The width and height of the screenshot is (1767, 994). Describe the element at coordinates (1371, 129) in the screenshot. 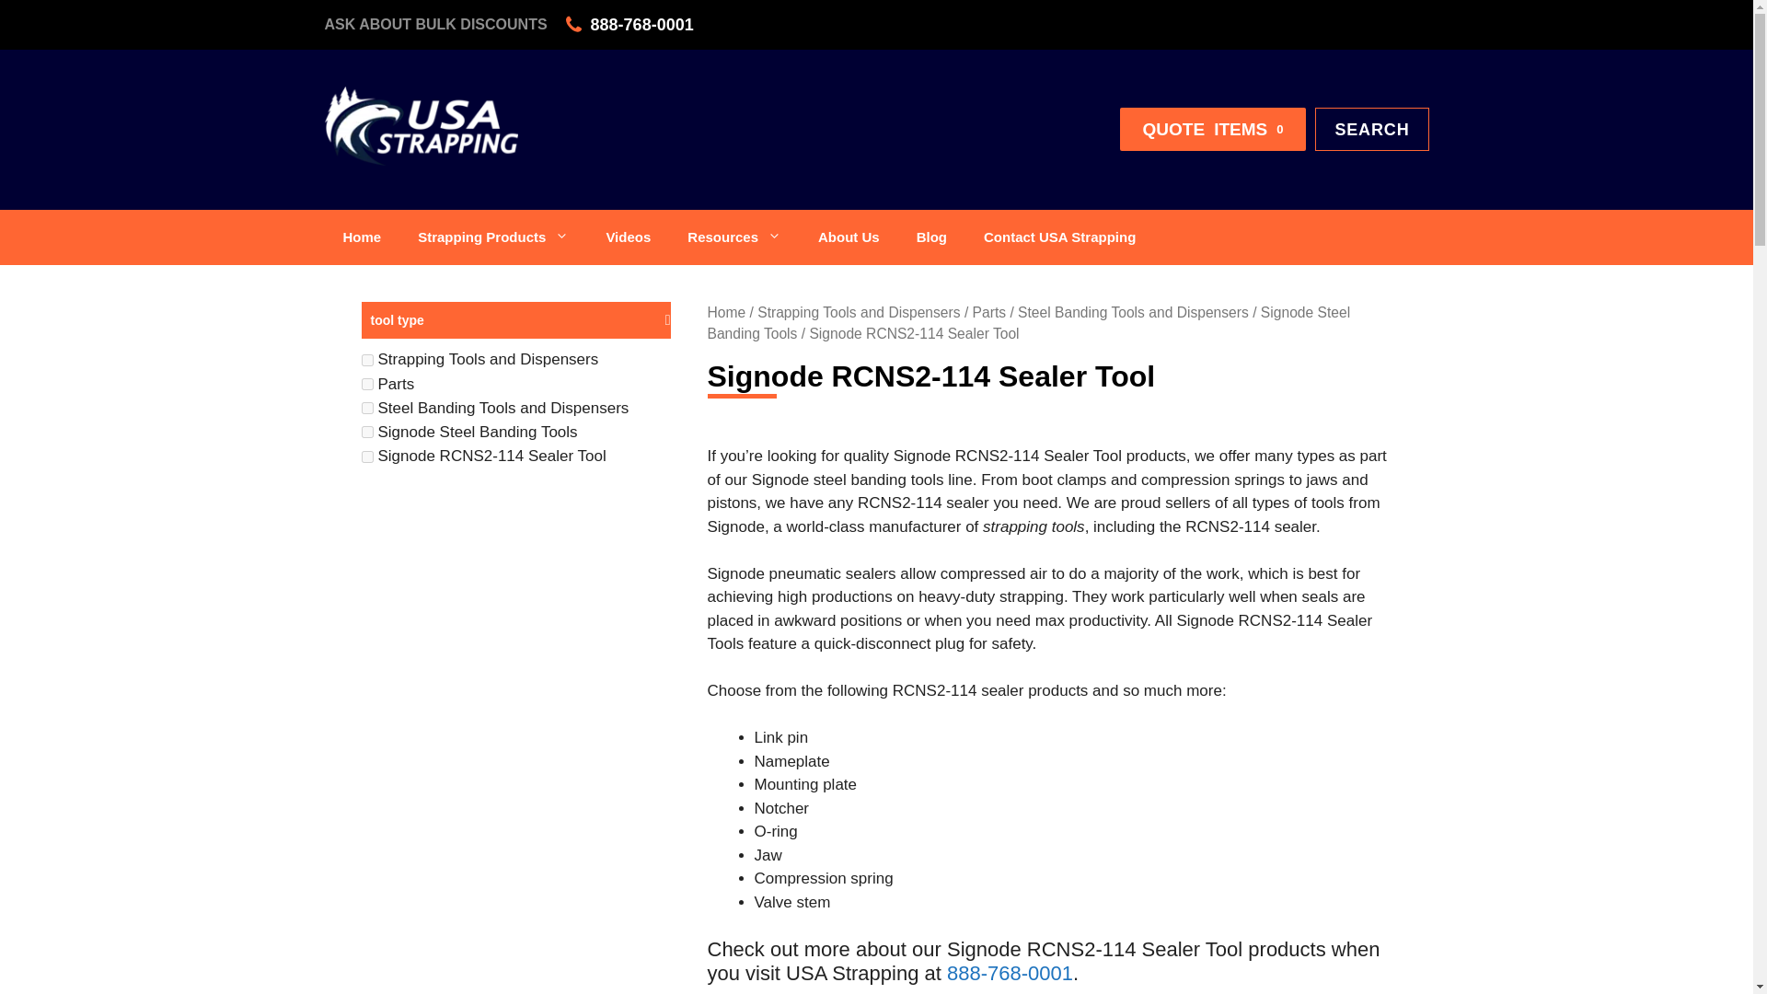

I see `SEARCH` at that location.